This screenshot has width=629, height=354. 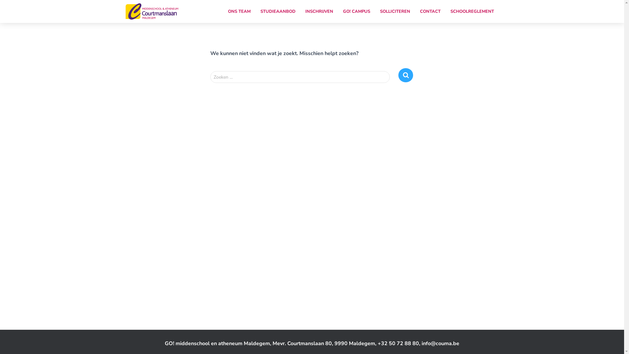 What do you see at coordinates (406, 75) in the screenshot?
I see `Zoeken` at bounding box center [406, 75].